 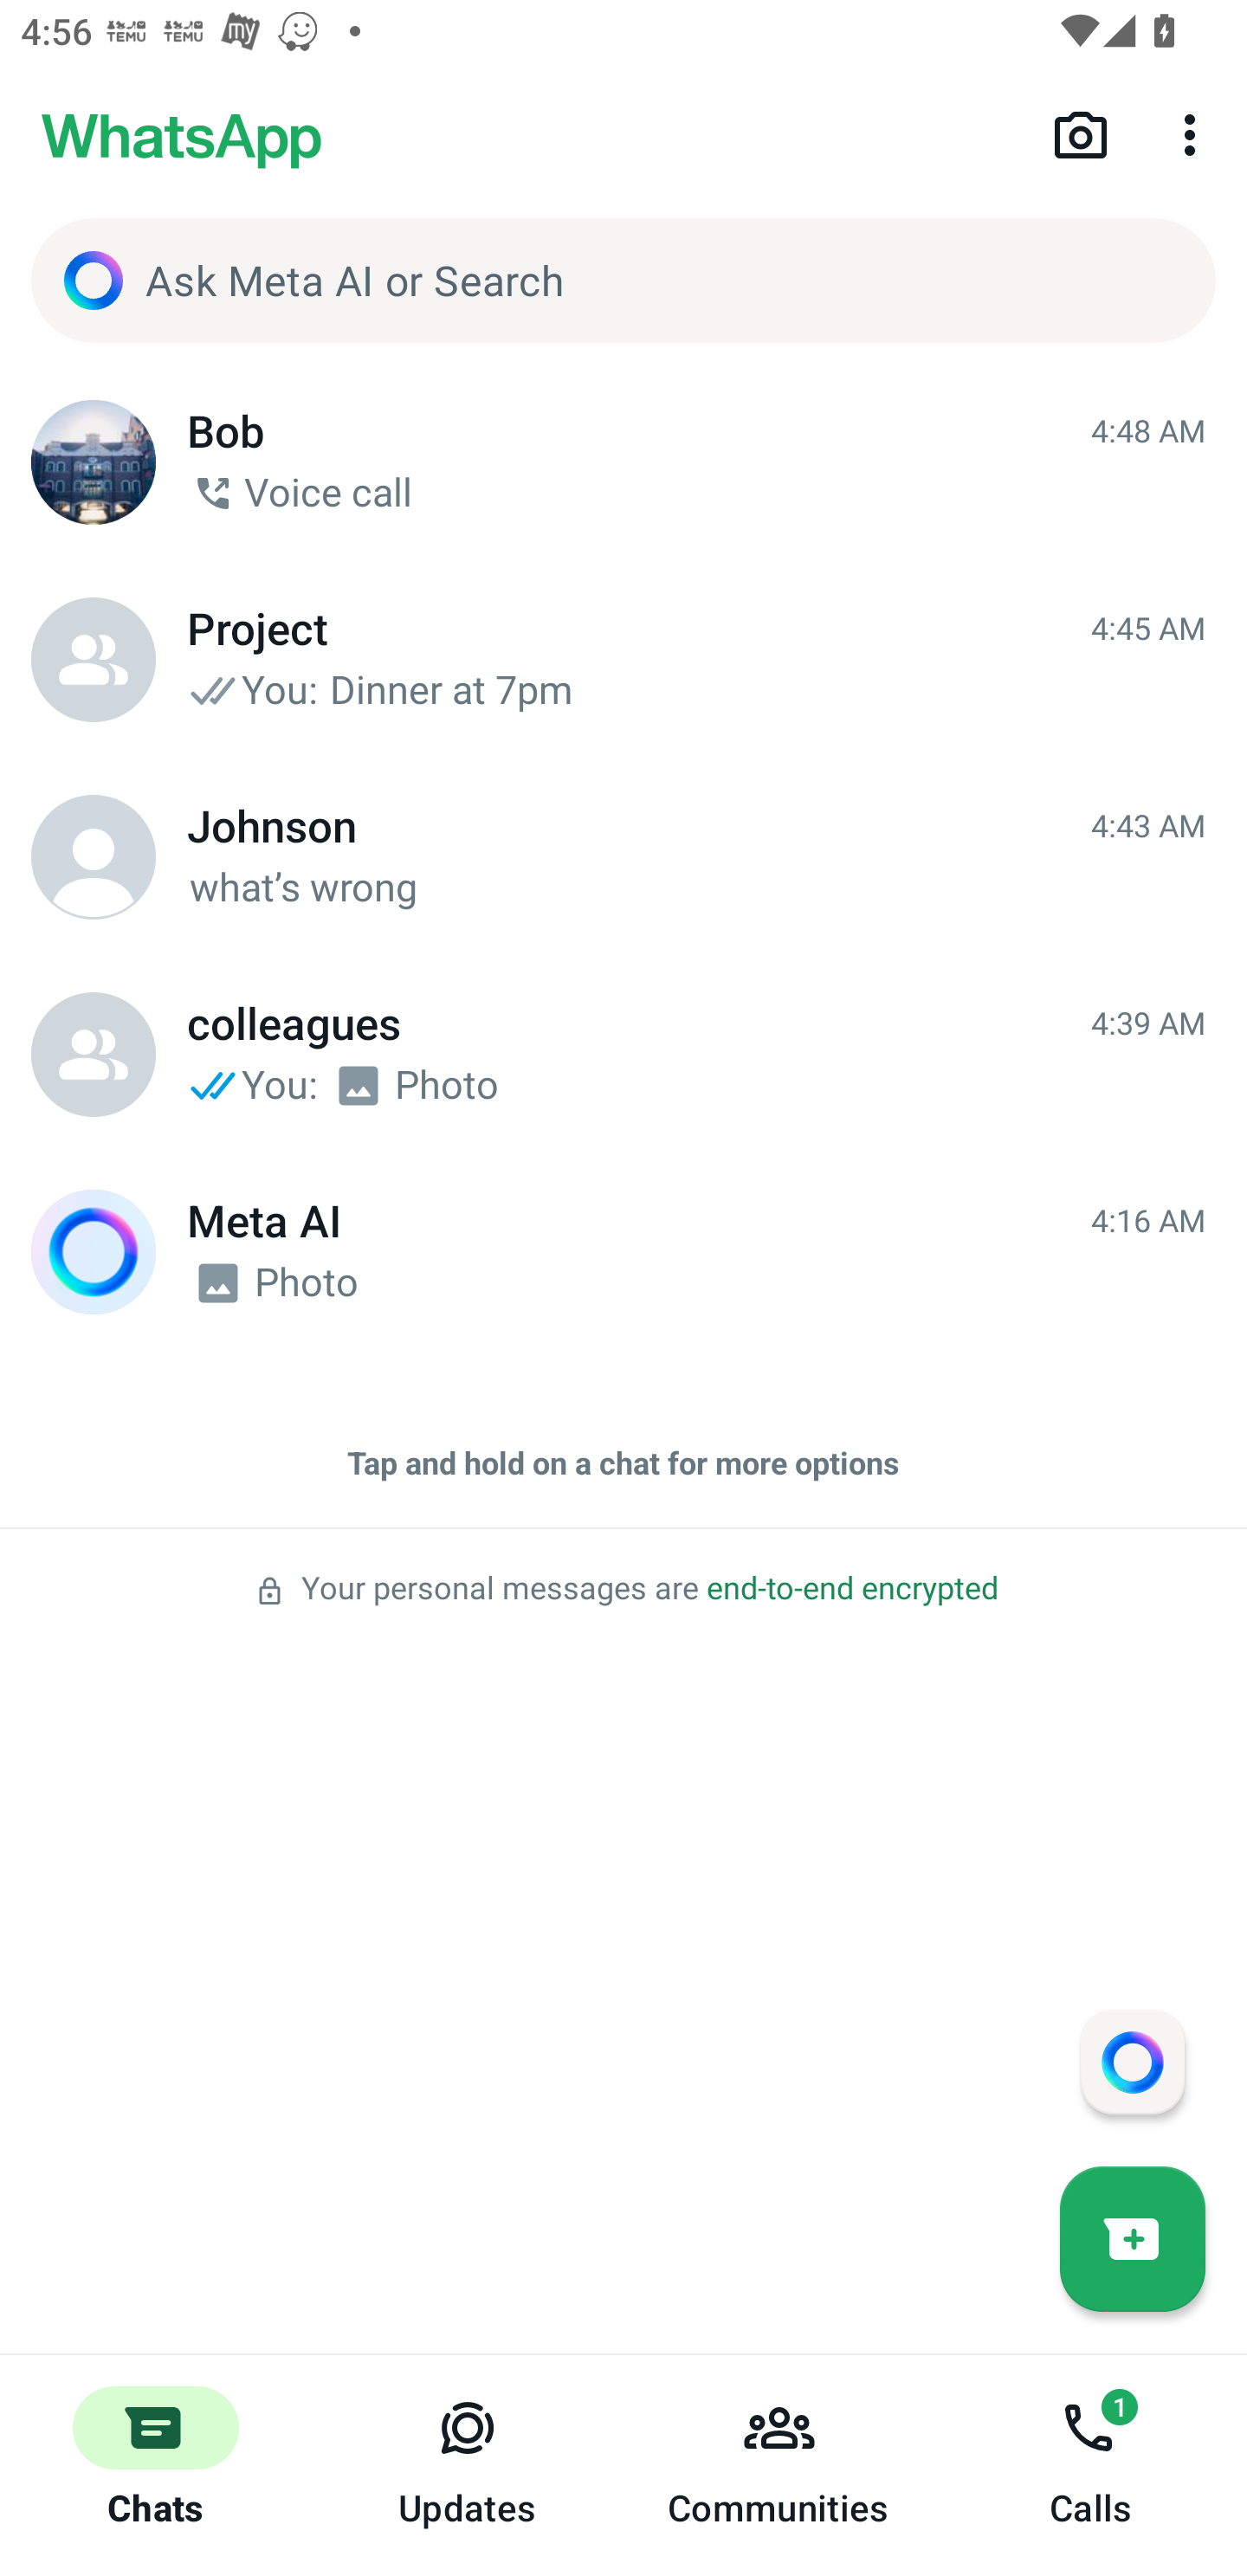 I want to click on Calls, 1 new notification Calls, so click(x=1091, y=2459).